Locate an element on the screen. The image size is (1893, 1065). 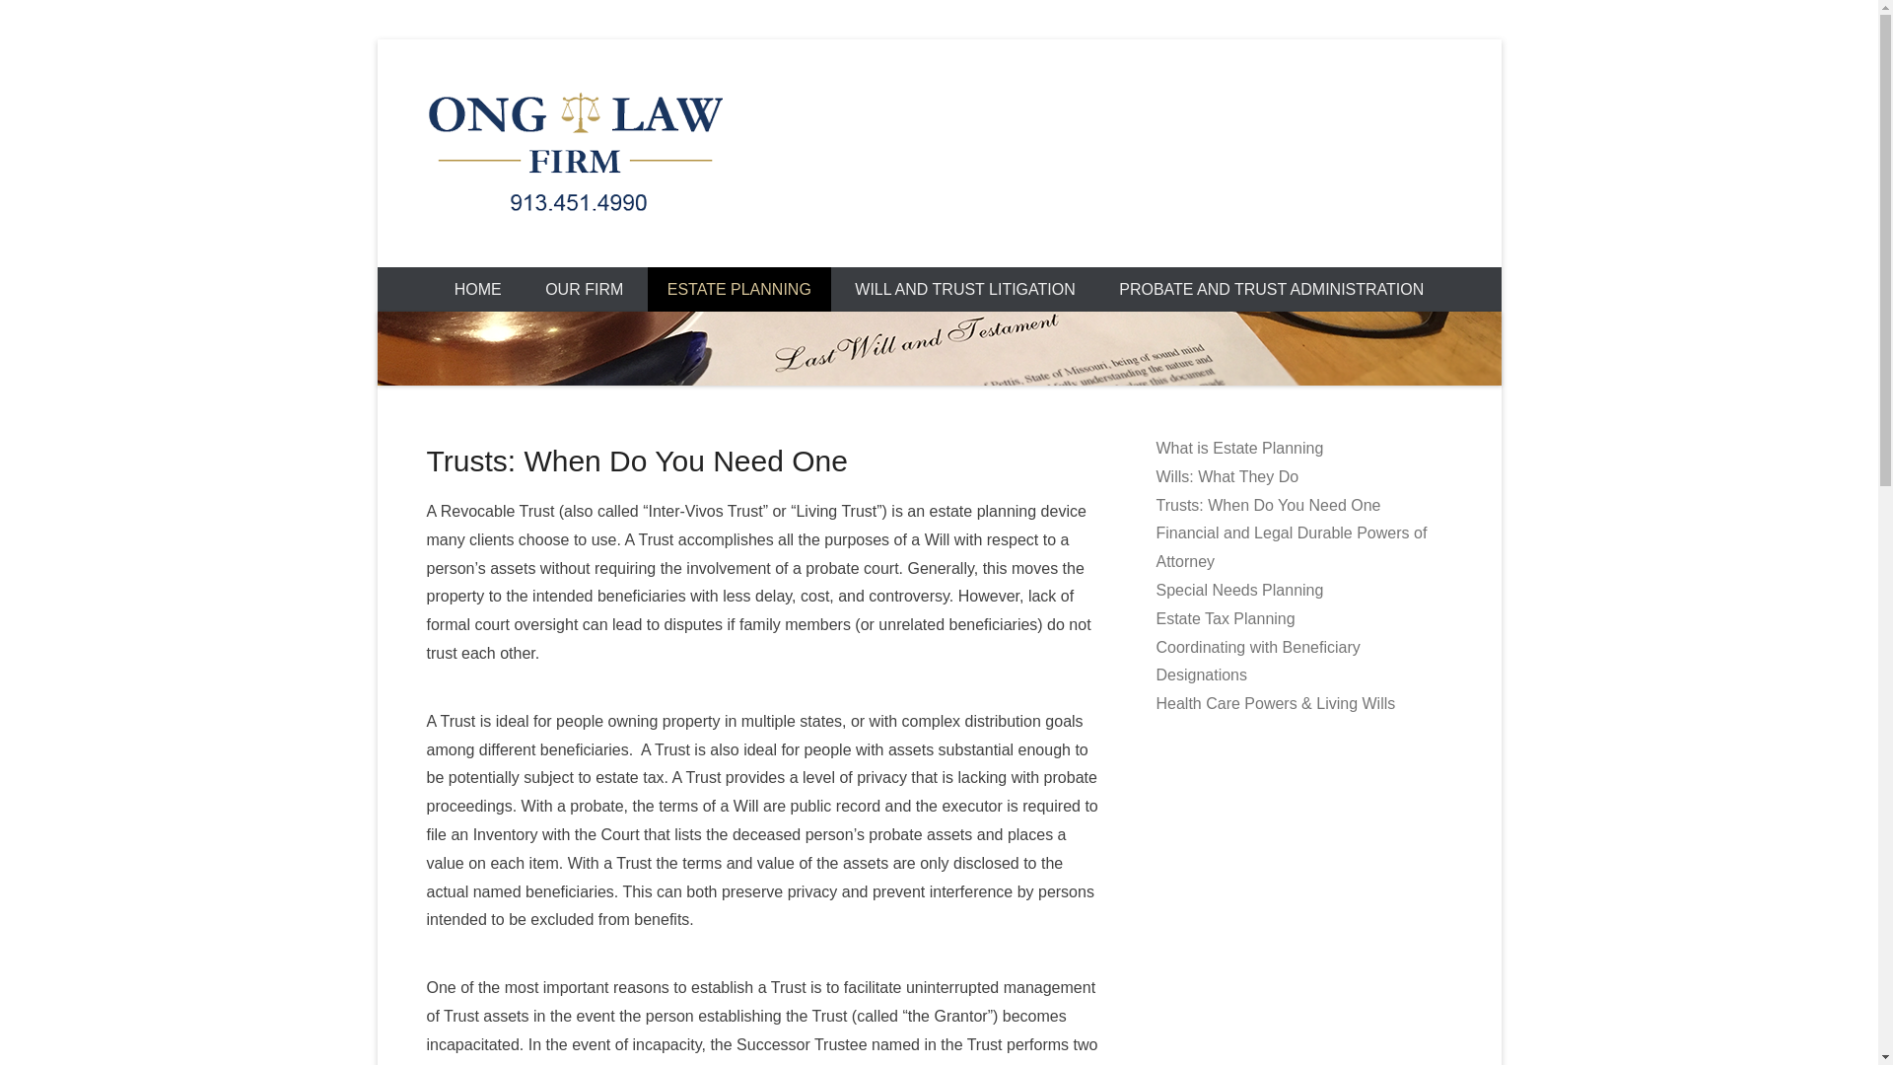
OUR FIRM is located at coordinates (584, 290).